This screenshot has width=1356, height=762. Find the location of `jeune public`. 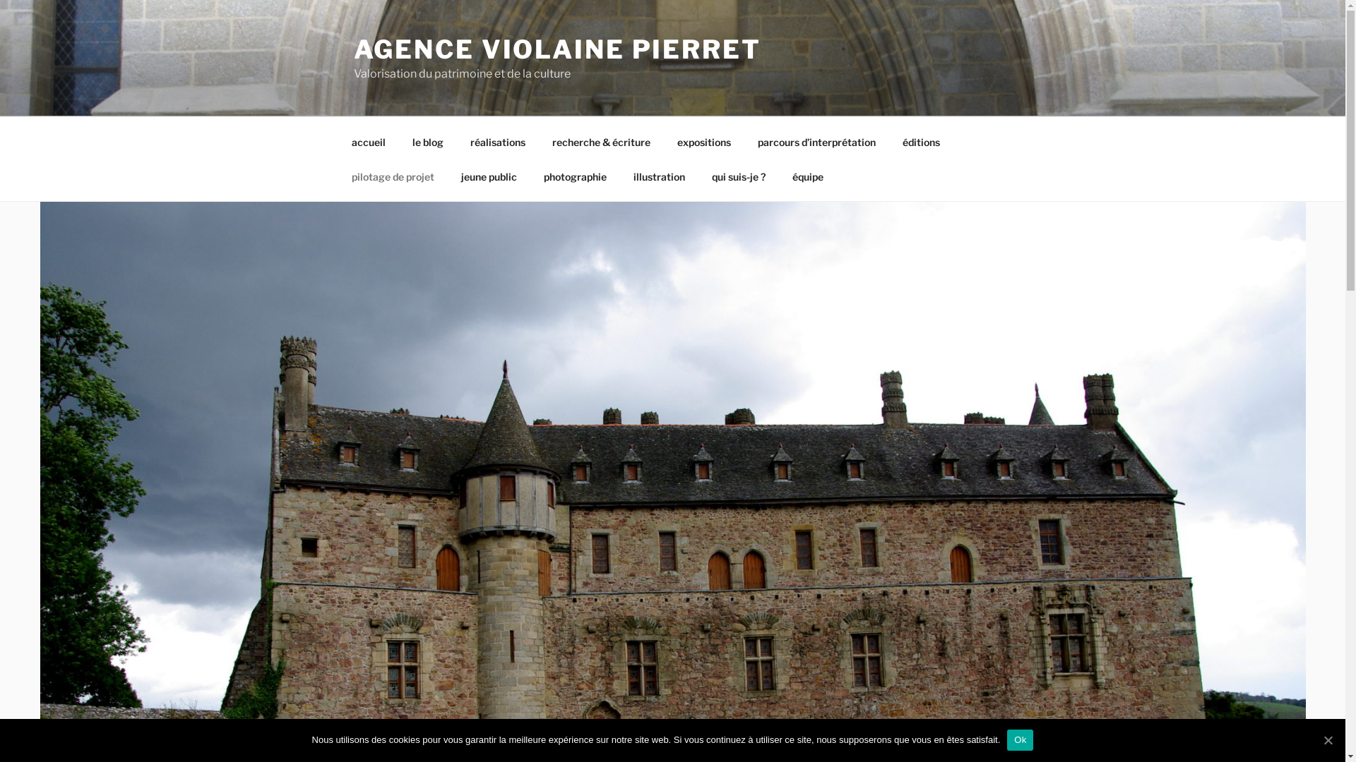

jeune public is located at coordinates (489, 176).